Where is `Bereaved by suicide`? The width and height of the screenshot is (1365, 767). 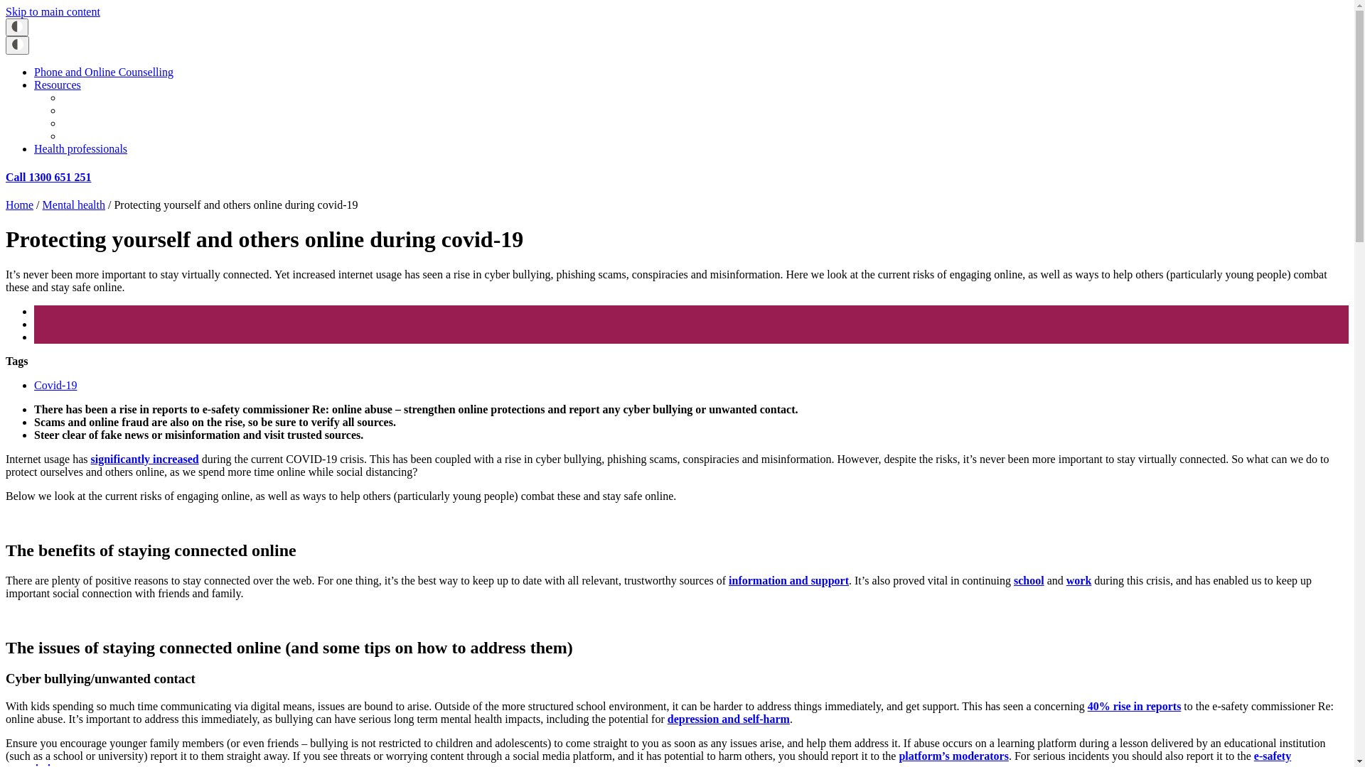 Bereaved by suicide is located at coordinates (109, 124).